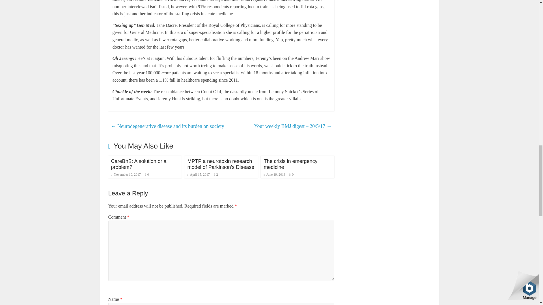  Describe the element at coordinates (138, 164) in the screenshot. I see `CareBnB: A solution or a problem?` at that location.